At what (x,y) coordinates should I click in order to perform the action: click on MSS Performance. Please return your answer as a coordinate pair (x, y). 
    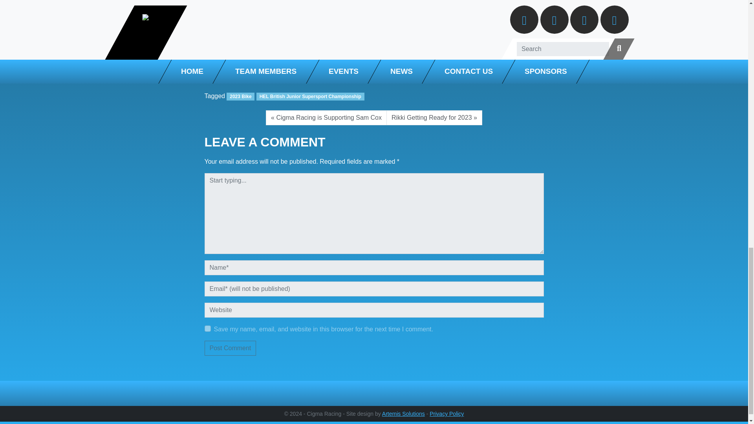
    Looking at the image, I should click on (230, 26).